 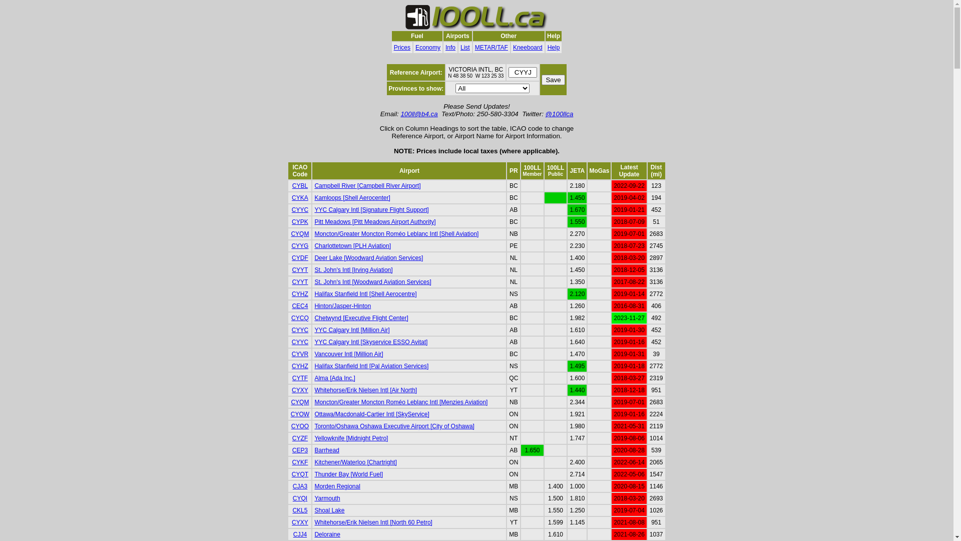 I want to click on CYHZ, so click(x=300, y=294).